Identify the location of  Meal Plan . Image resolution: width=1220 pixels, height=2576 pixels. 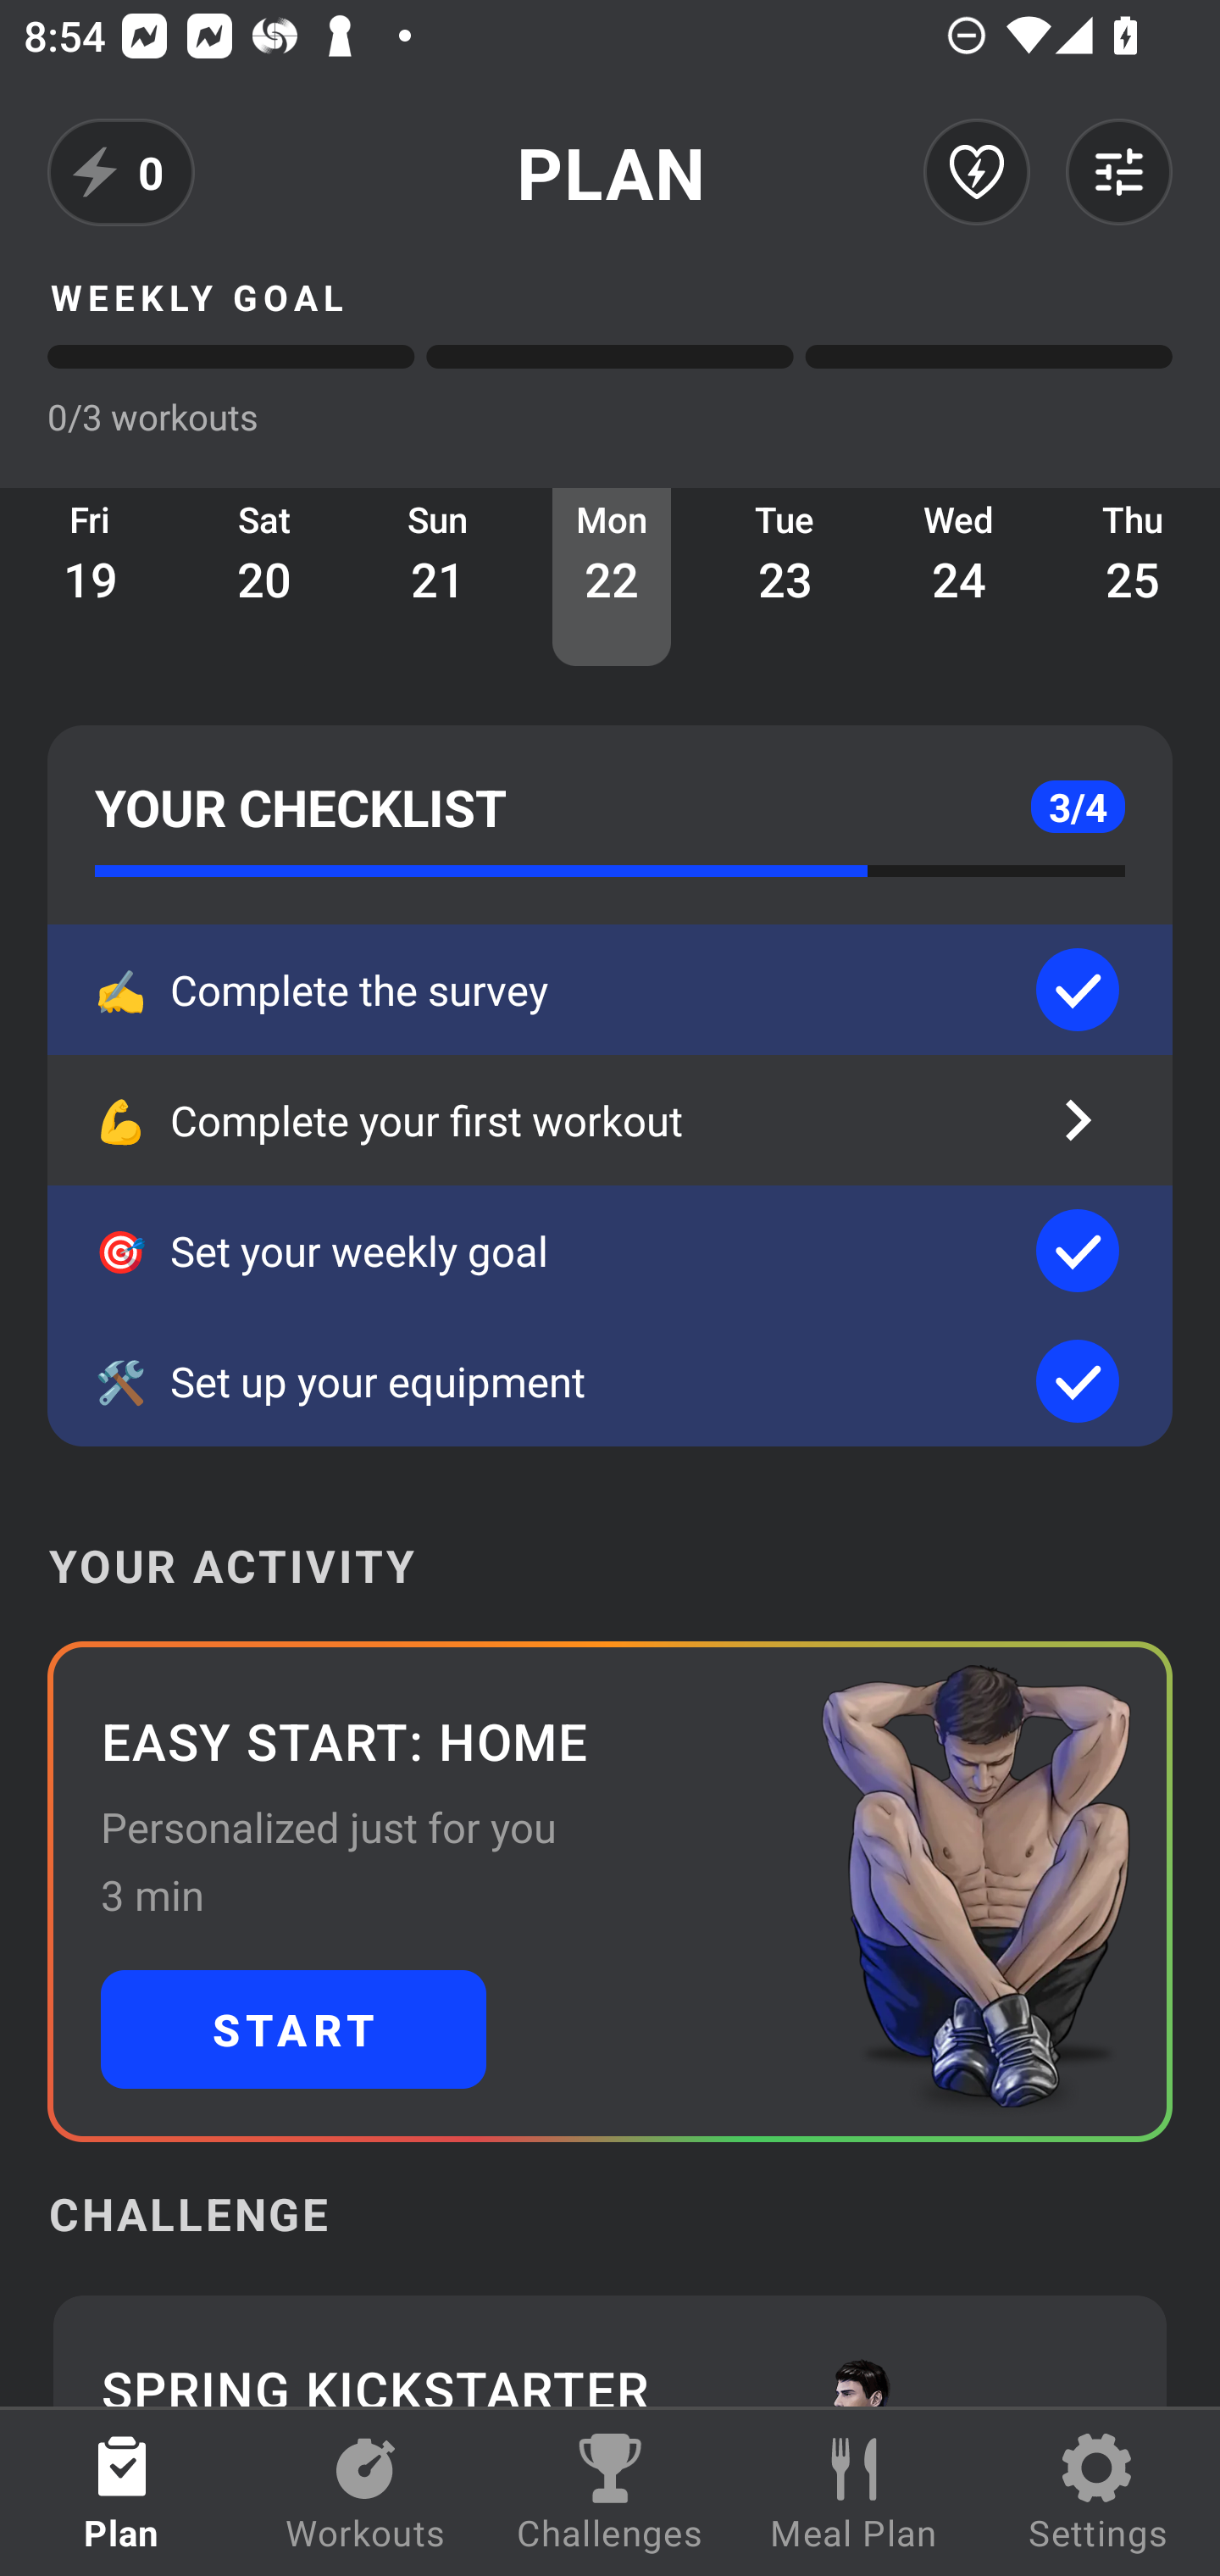
(854, 2493).